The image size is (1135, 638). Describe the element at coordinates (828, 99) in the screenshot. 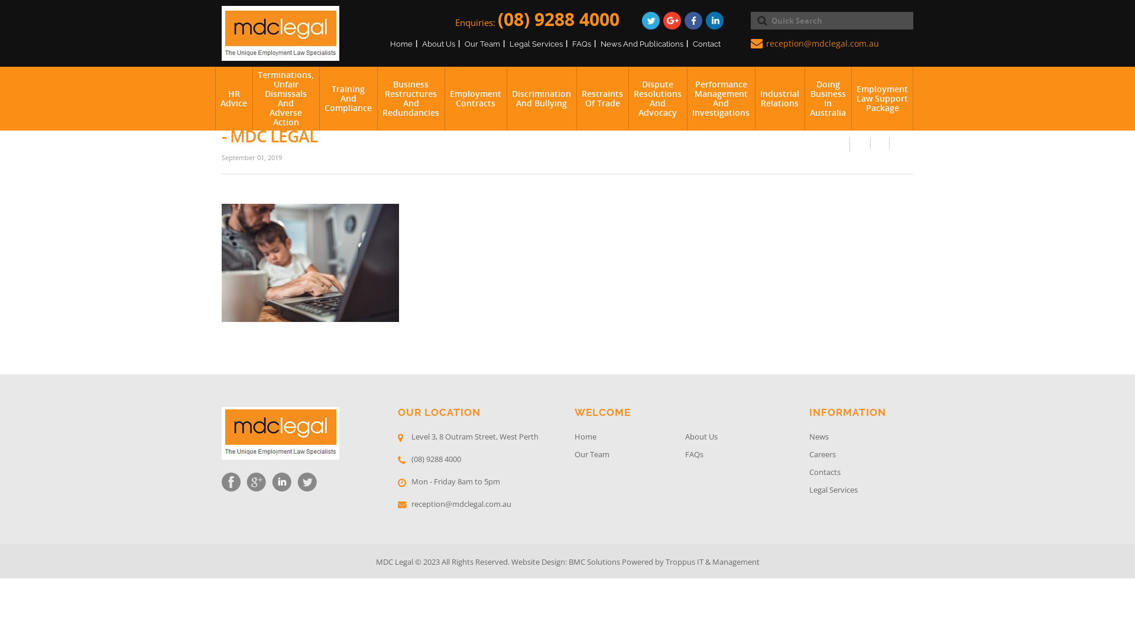

I see `Doing Business
In Australia` at that location.